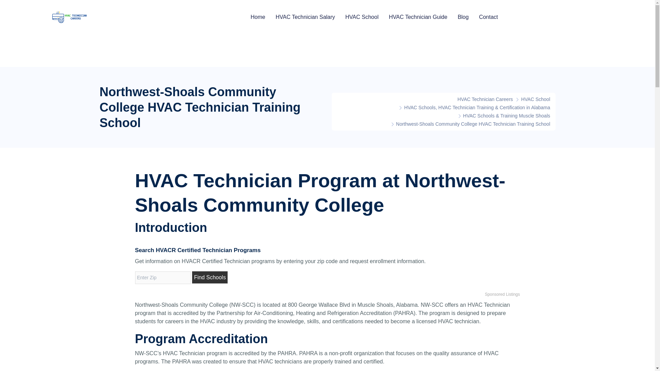 The width and height of the screenshot is (660, 371). What do you see at coordinates (362, 17) in the screenshot?
I see `HVAC School` at bounding box center [362, 17].